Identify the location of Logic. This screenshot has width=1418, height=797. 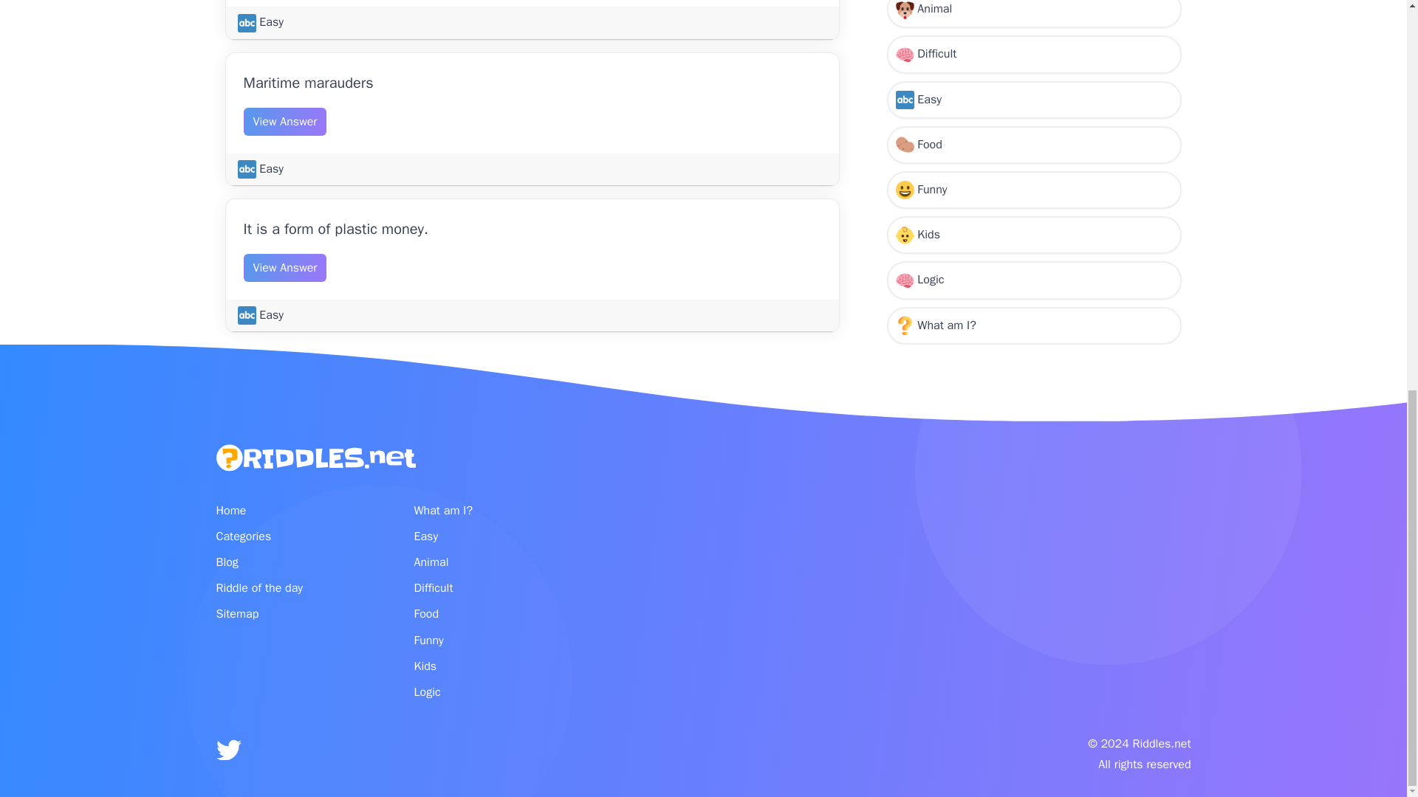
(1034, 43).